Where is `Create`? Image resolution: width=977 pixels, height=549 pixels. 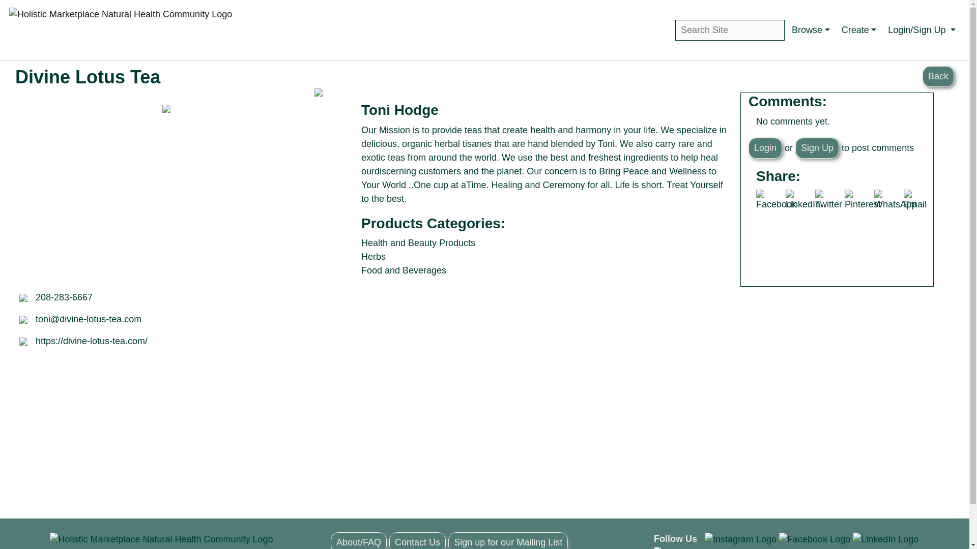 Create is located at coordinates (859, 30).